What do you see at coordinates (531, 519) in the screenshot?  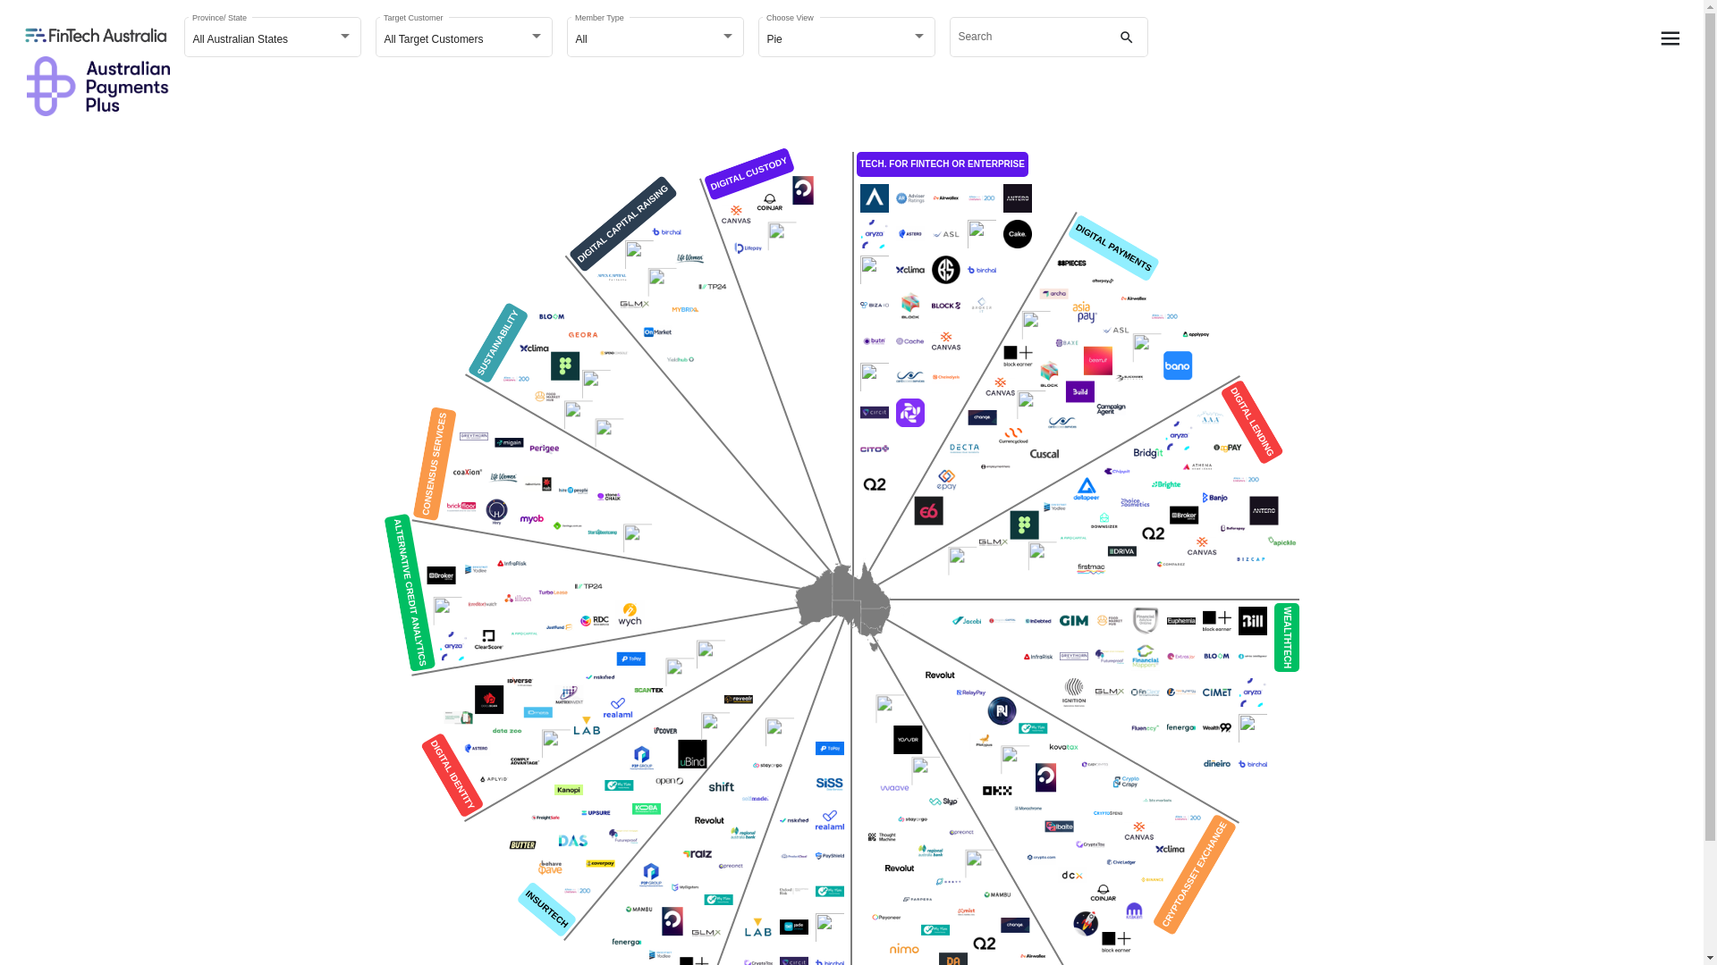 I see `Myob` at bounding box center [531, 519].